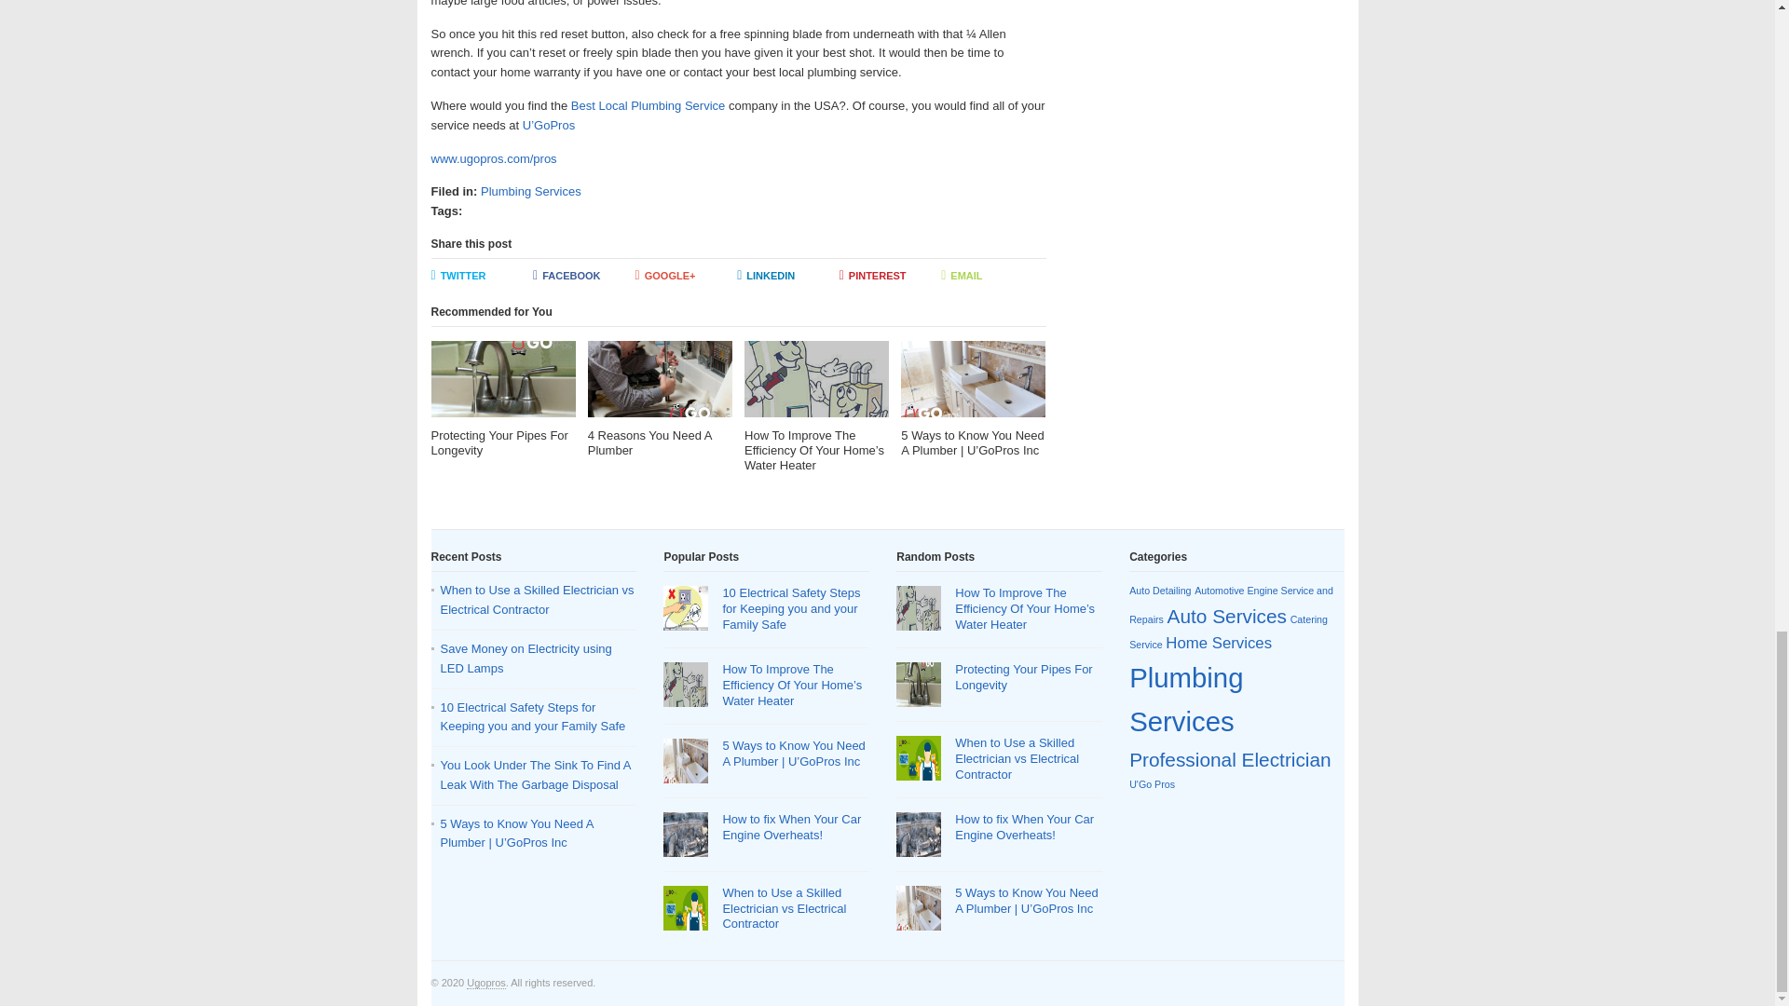  Describe the element at coordinates (531, 190) in the screenshot. I see `Plumbing Services` at that location.